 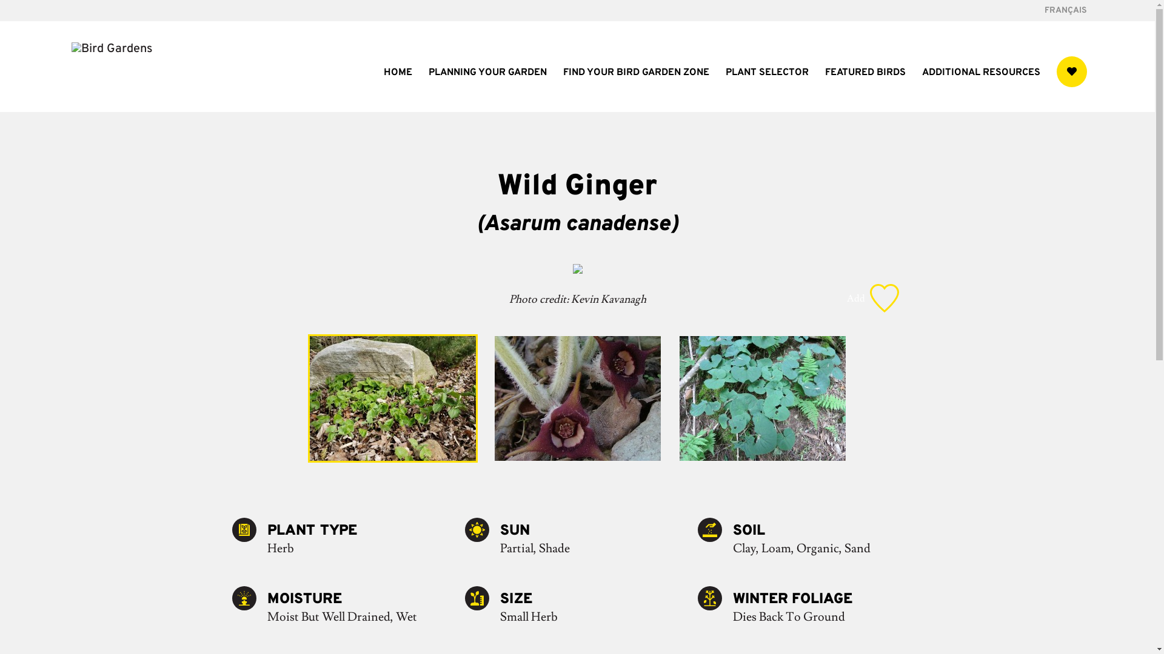 I want to click on HOME, so click(x=398, y=90).